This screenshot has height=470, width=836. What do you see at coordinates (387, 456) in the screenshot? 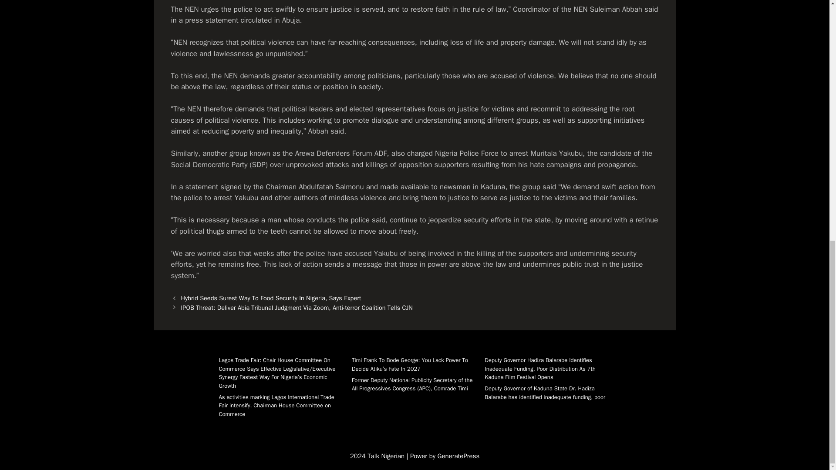
I see `Talk Nigerian` at bounding box center [387, 456].